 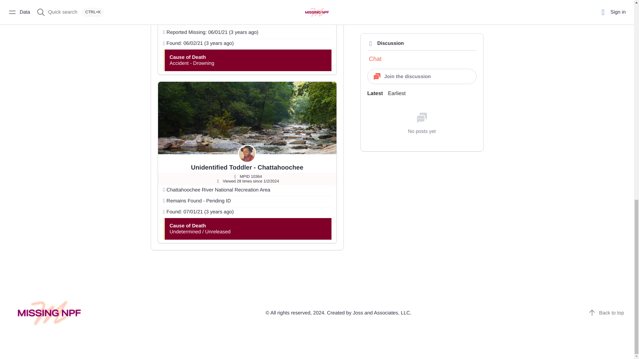 What do you see at coordinates (606, 312) in the screenshot?
I see `Back to top` at bounding box center [606, 312].